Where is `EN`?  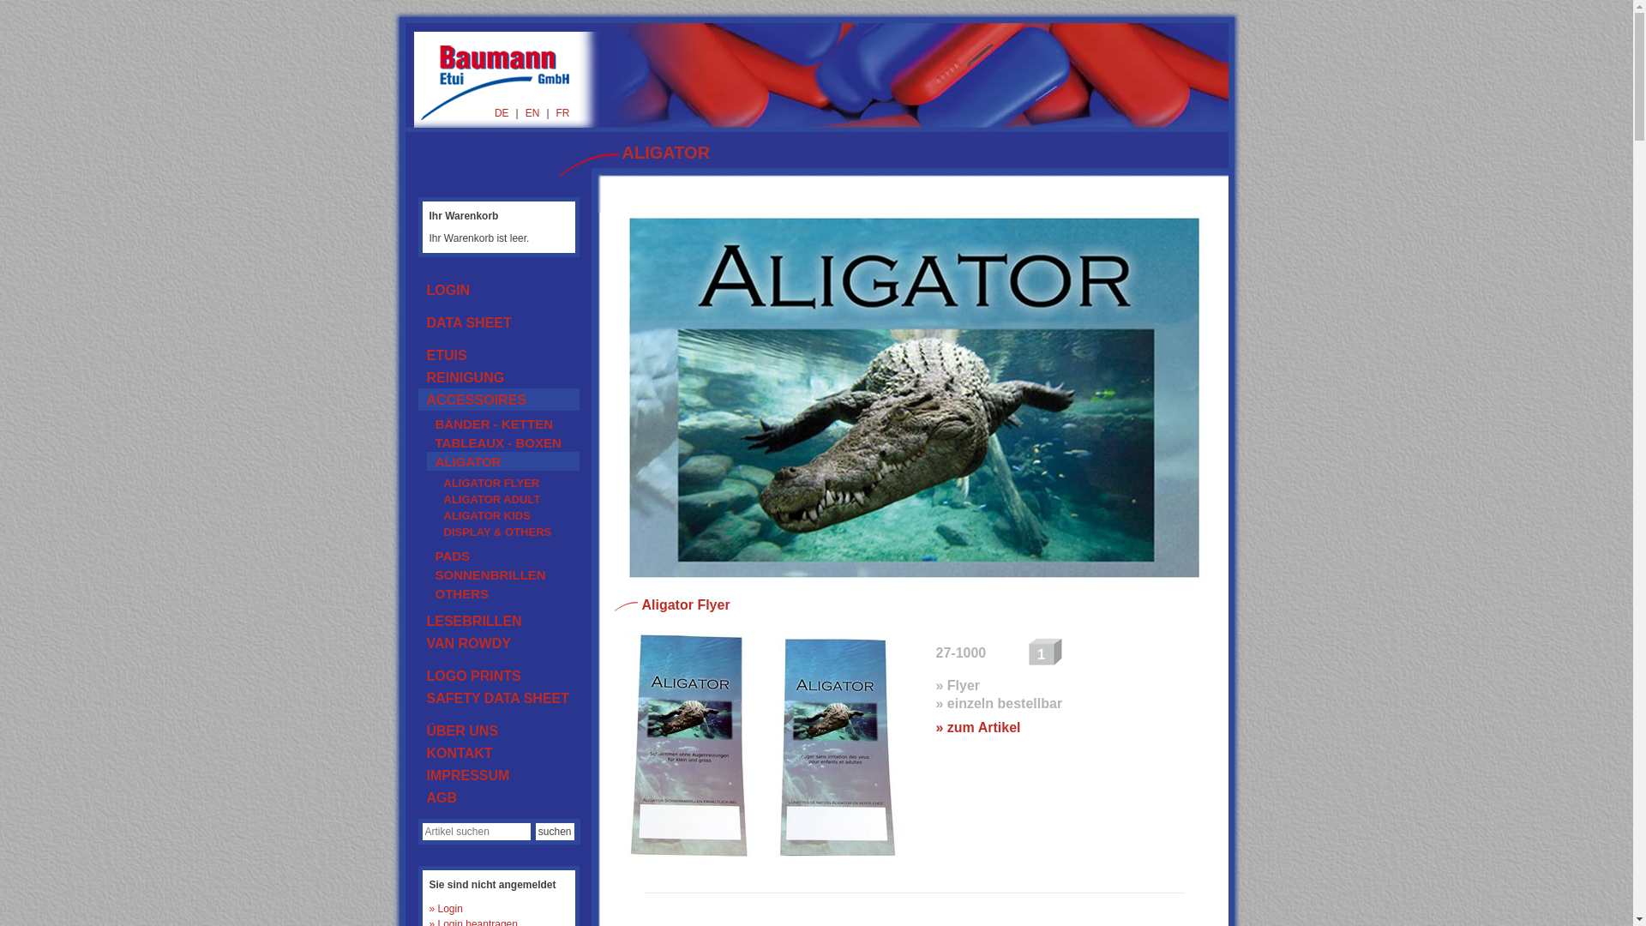 EN is located at coordinates (533, 113).